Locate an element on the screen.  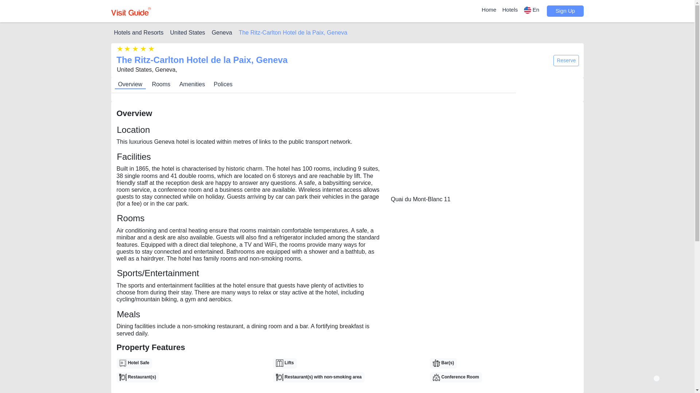
Geneva is located at coordinates (222, 33).